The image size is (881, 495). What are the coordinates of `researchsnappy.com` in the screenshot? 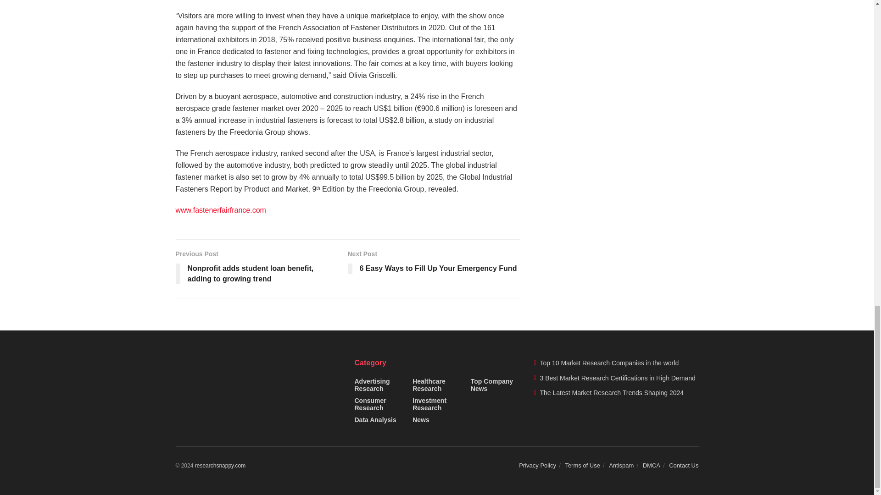 It's located at (434, 264).